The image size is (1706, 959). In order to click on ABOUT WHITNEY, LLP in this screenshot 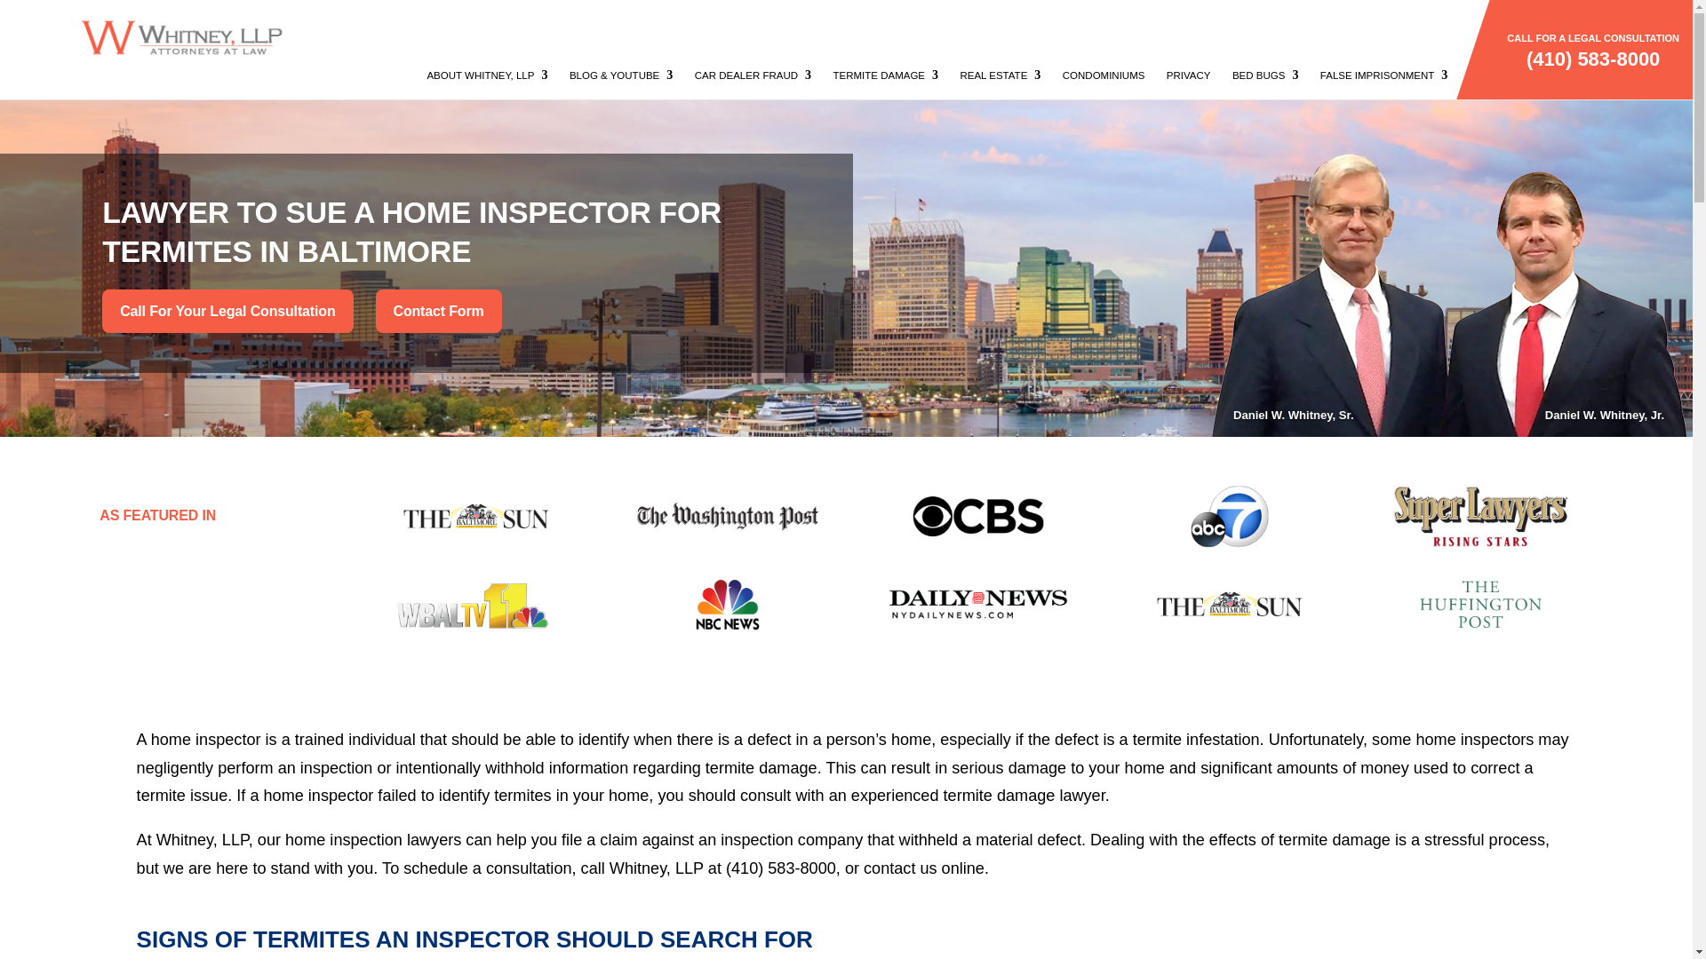, I will do `click(487, 80)`.